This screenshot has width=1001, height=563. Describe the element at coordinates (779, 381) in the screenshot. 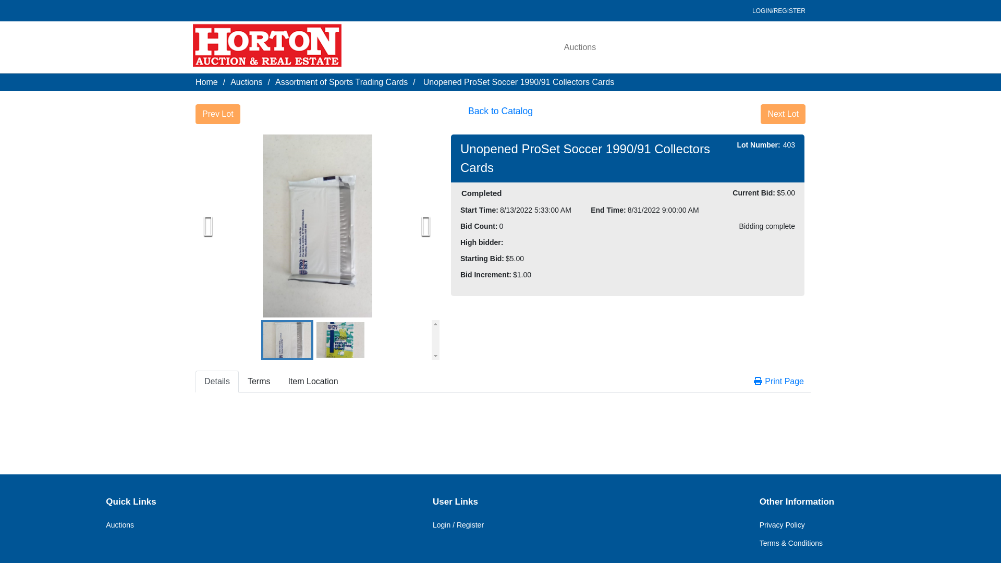

I see `Print Page` at that location.